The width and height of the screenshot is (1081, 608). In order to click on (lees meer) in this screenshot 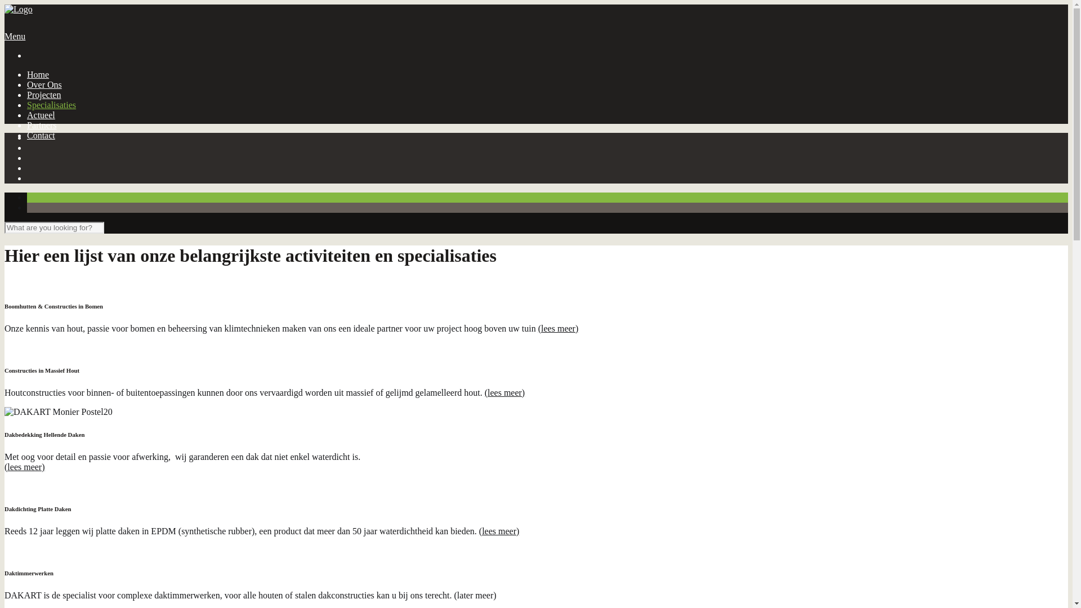, I will do `click(25, 467)`.